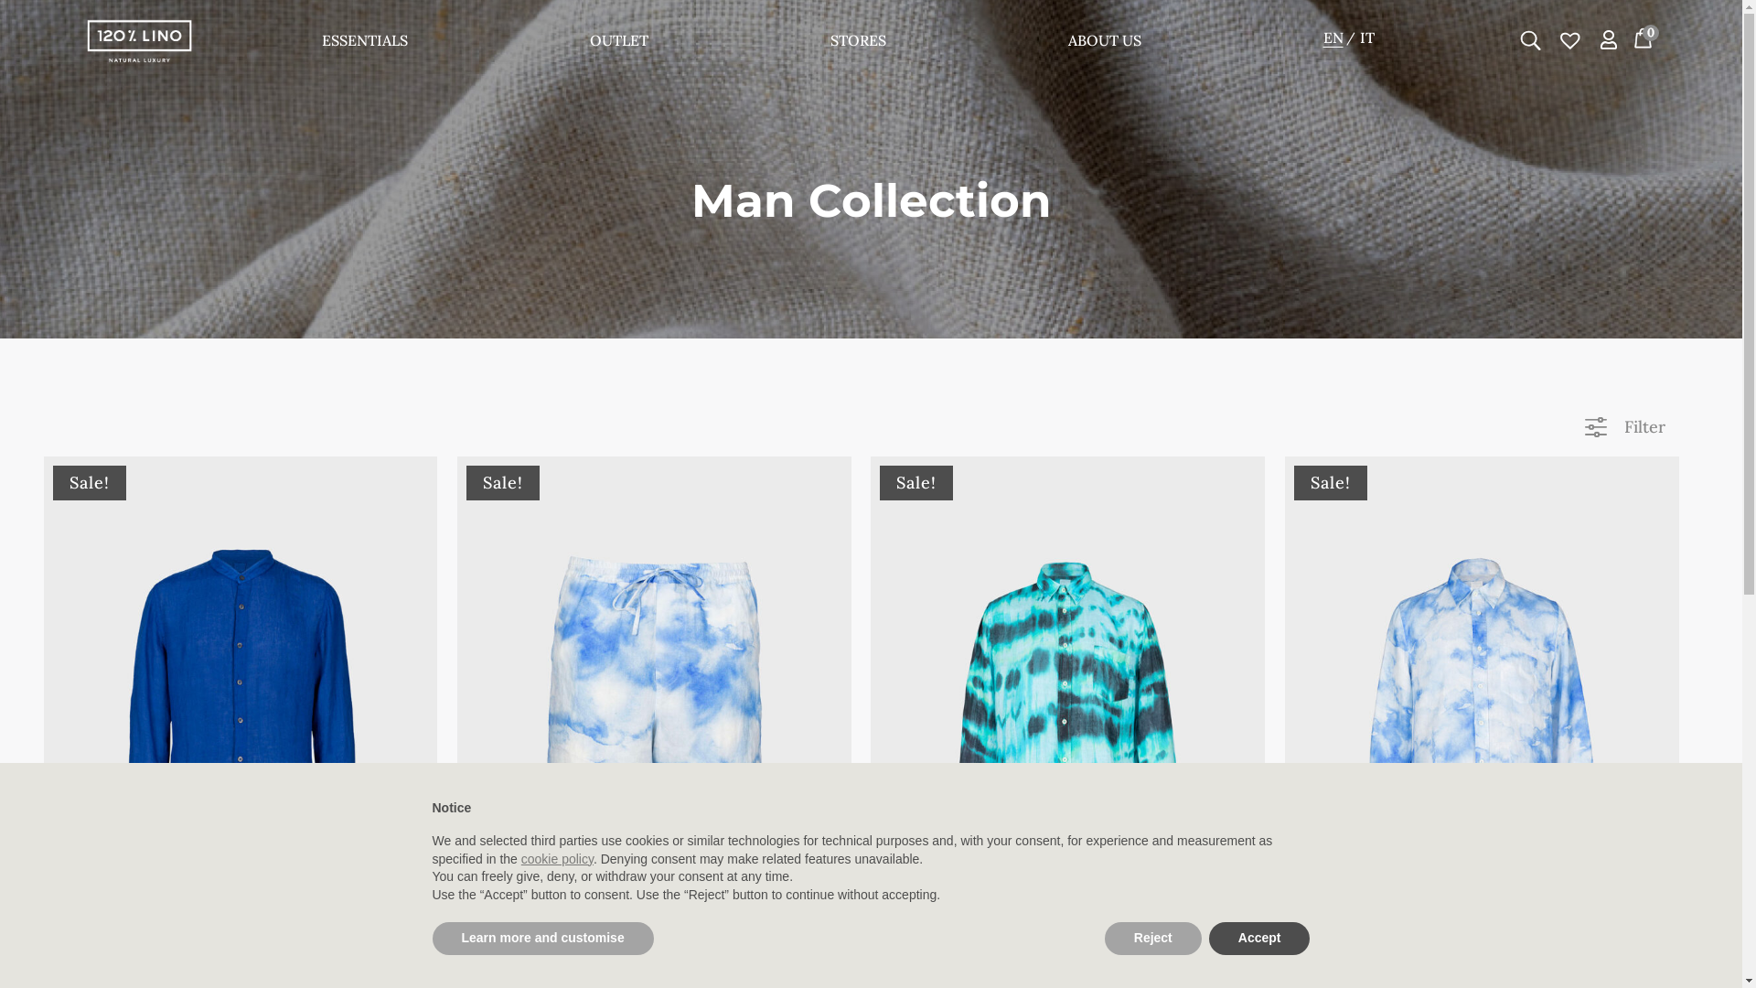 The height and width of the screenshot is (988, 1756). I want to click on Accept, so click(1260, 939).